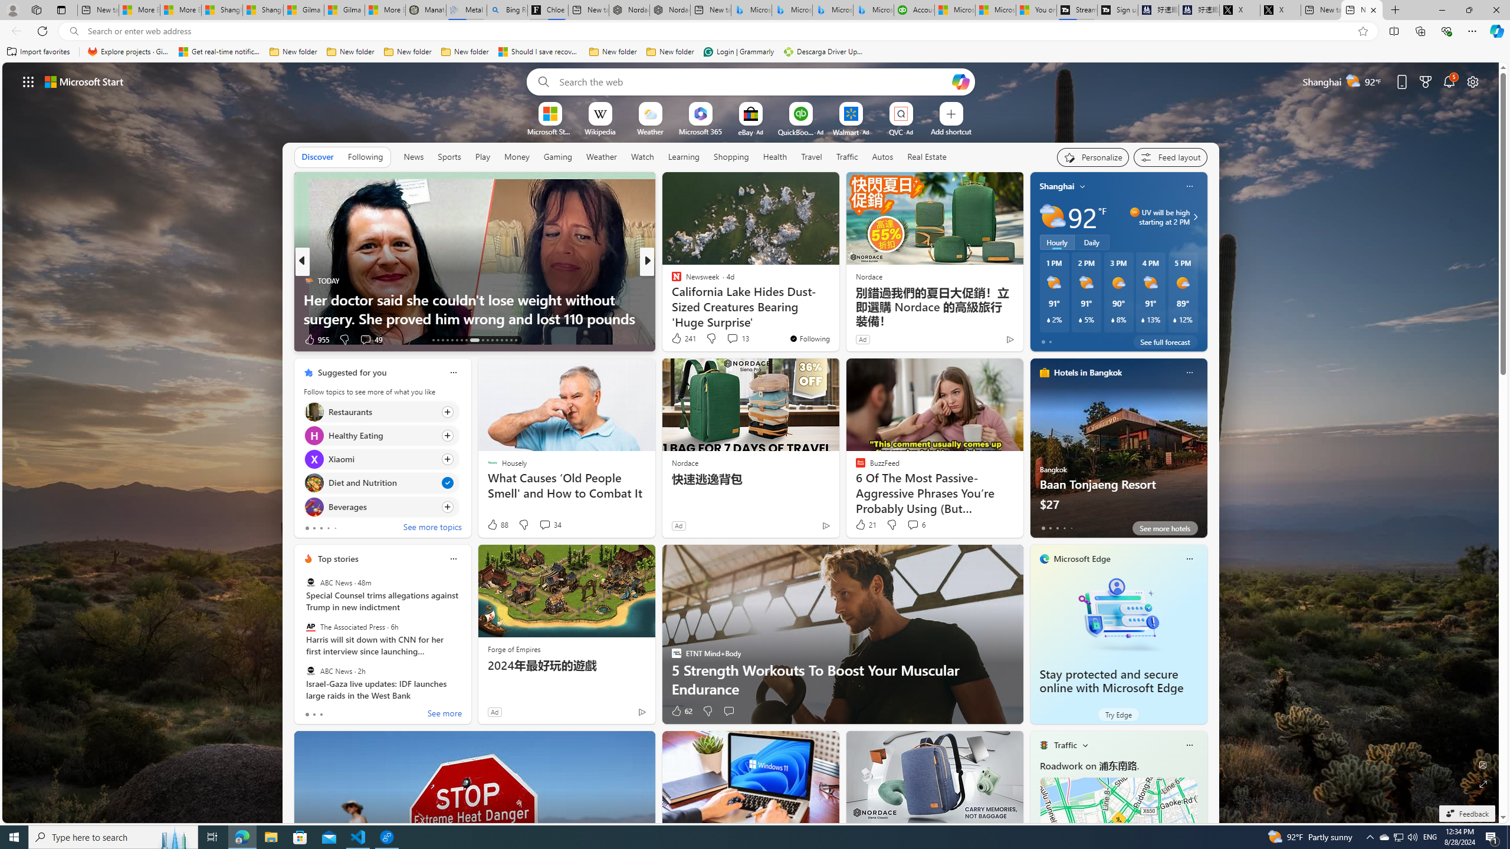 The image size is (1510, 849). I want to click on Chloe Sorvino, so click(547, 10).